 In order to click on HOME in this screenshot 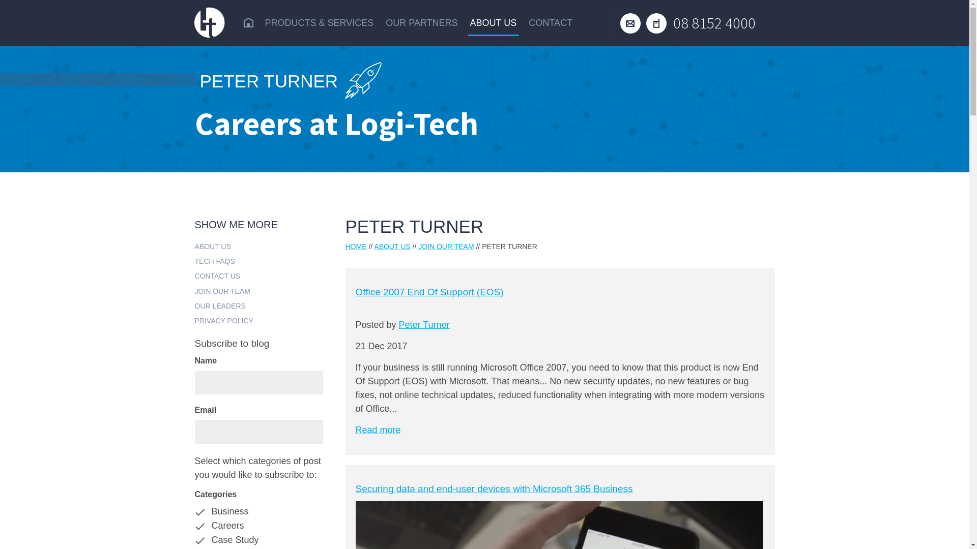, I will do `click(356, 247)`.